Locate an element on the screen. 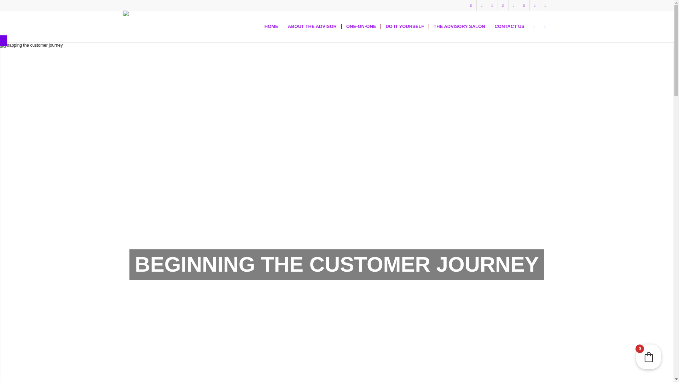 The height and width of the screenshot is (382, 679). Youtube is located at coordinates (492, 5).